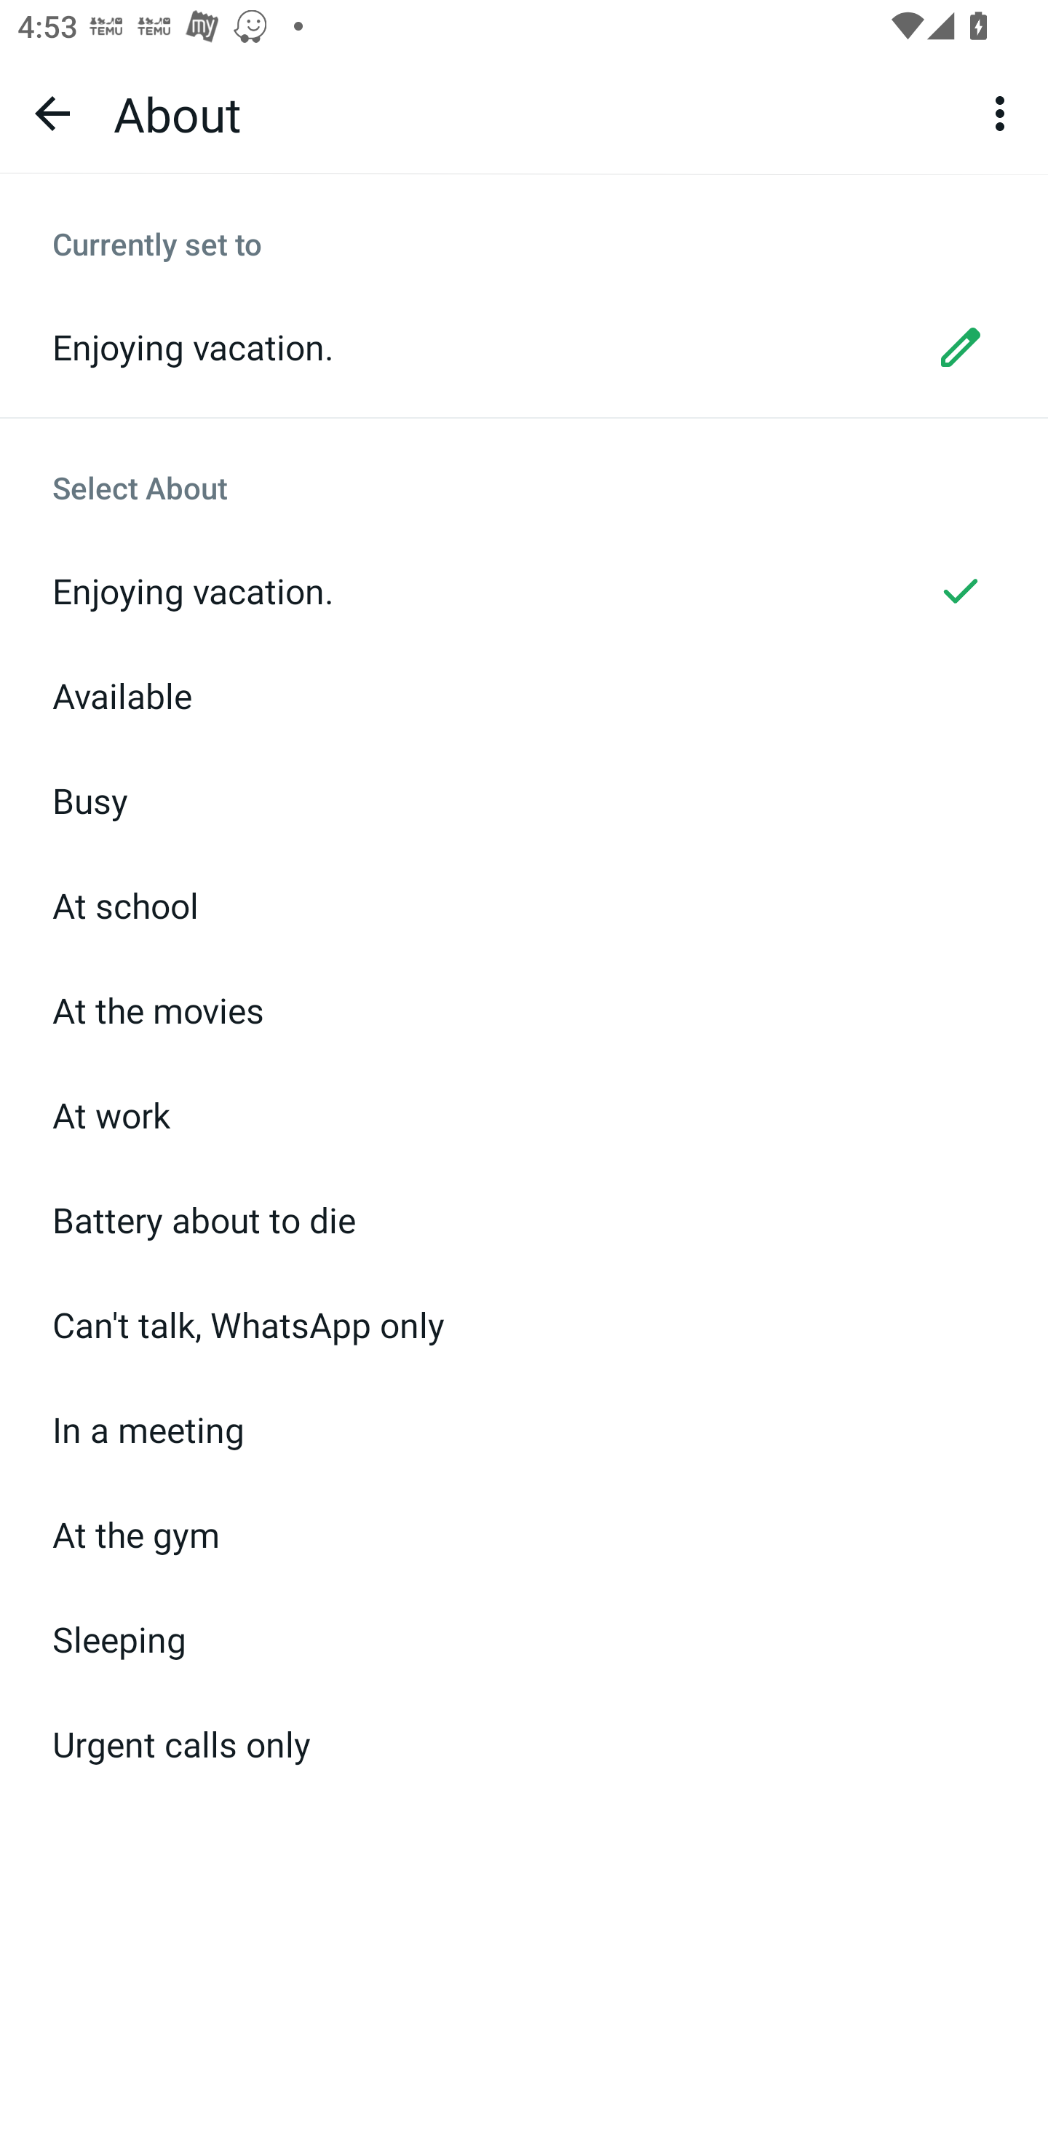  What do you see at coordinates (524, 1325) in the screenshot?
I see `Can't talk, WhatsApp only` at bounding box center [524, 1325].